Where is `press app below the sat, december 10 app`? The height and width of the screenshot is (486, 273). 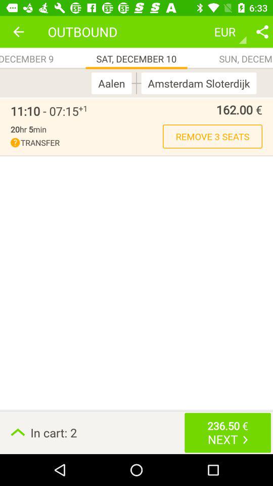
press app below the sat, december 10 app is located at coordinates (114, 83).